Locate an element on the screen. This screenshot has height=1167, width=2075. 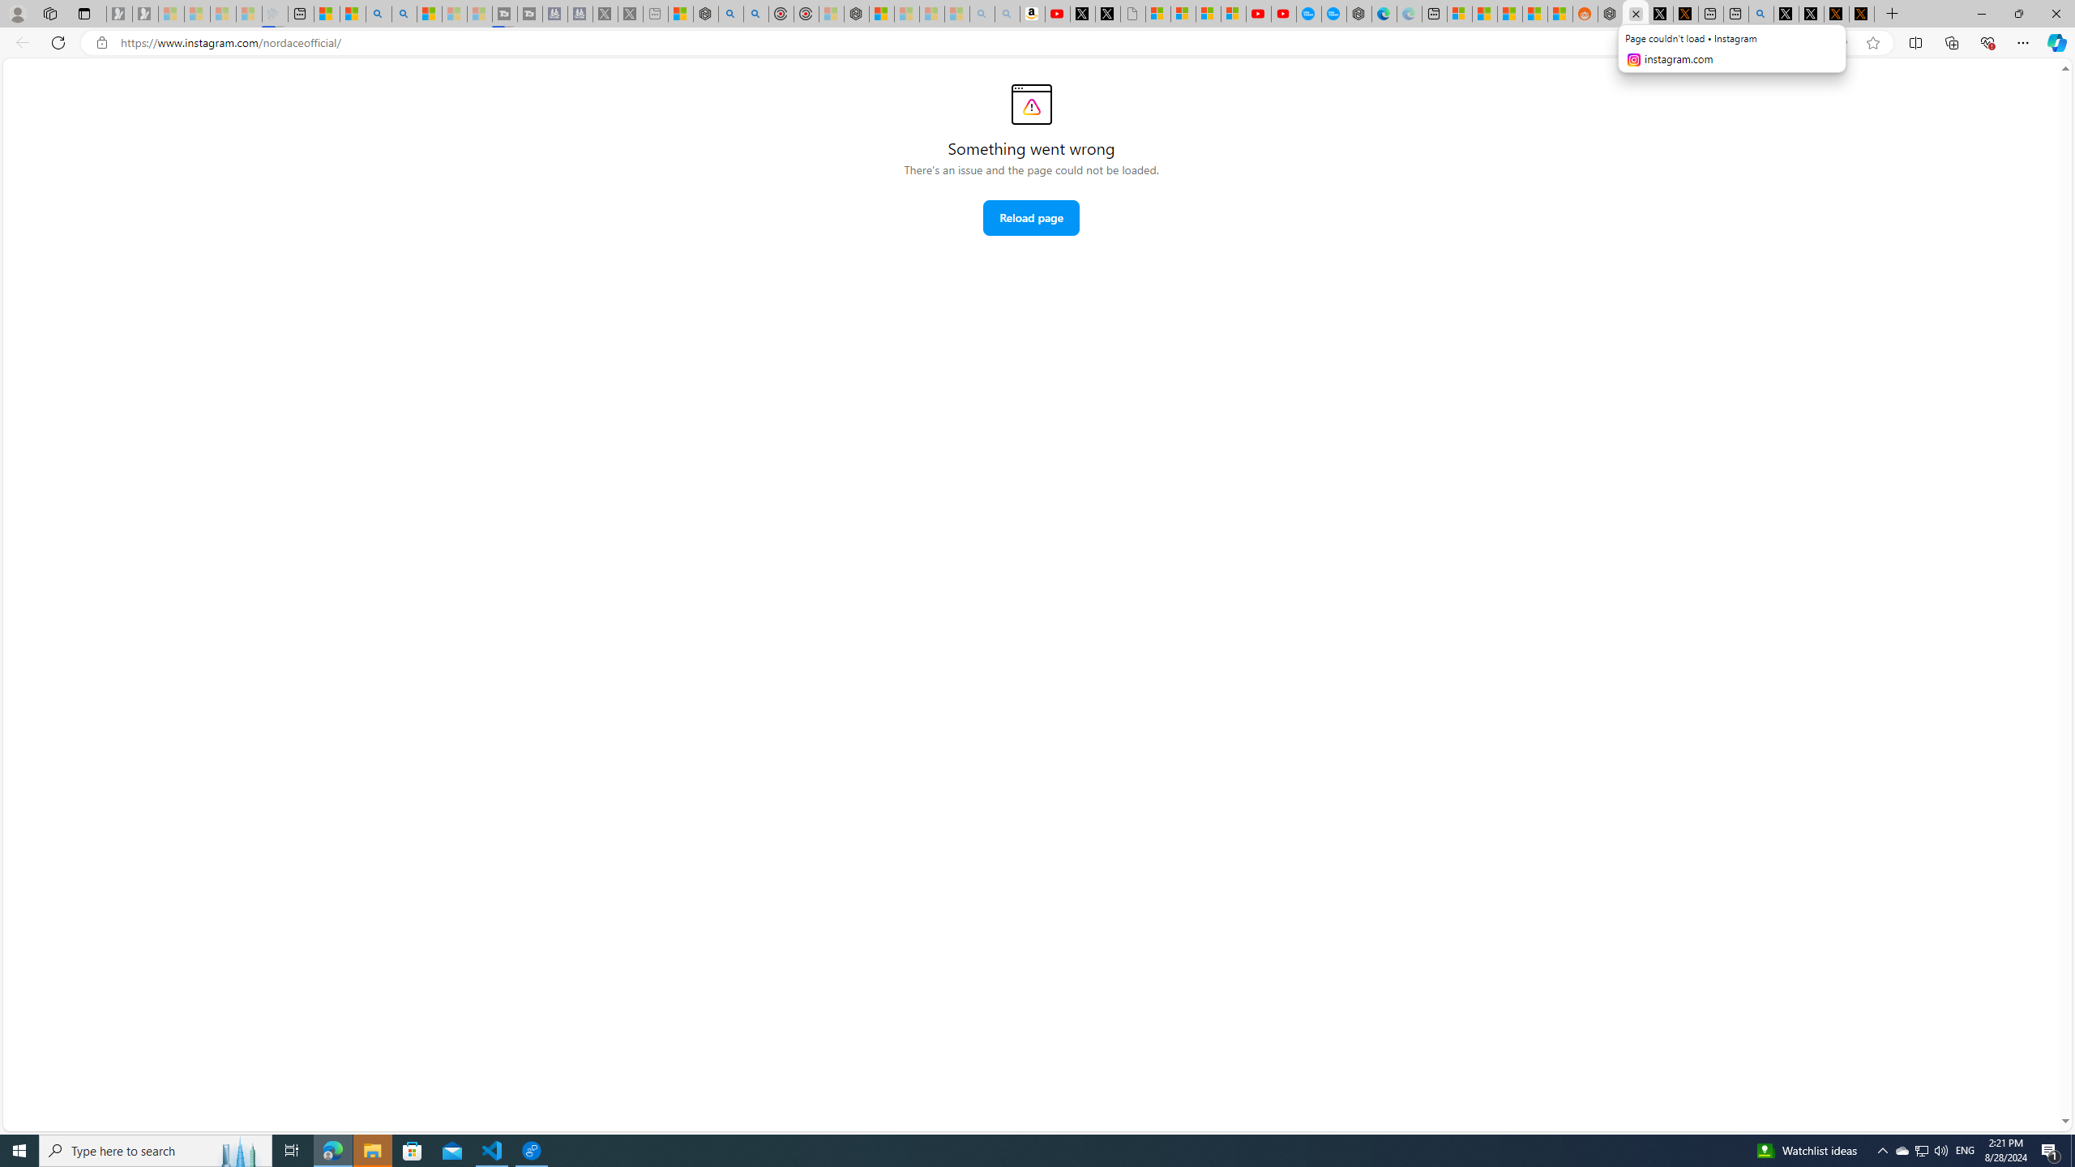
Shanghai, China hourly forecast | Microsoft Weather is located at coordinates (1509, 14).